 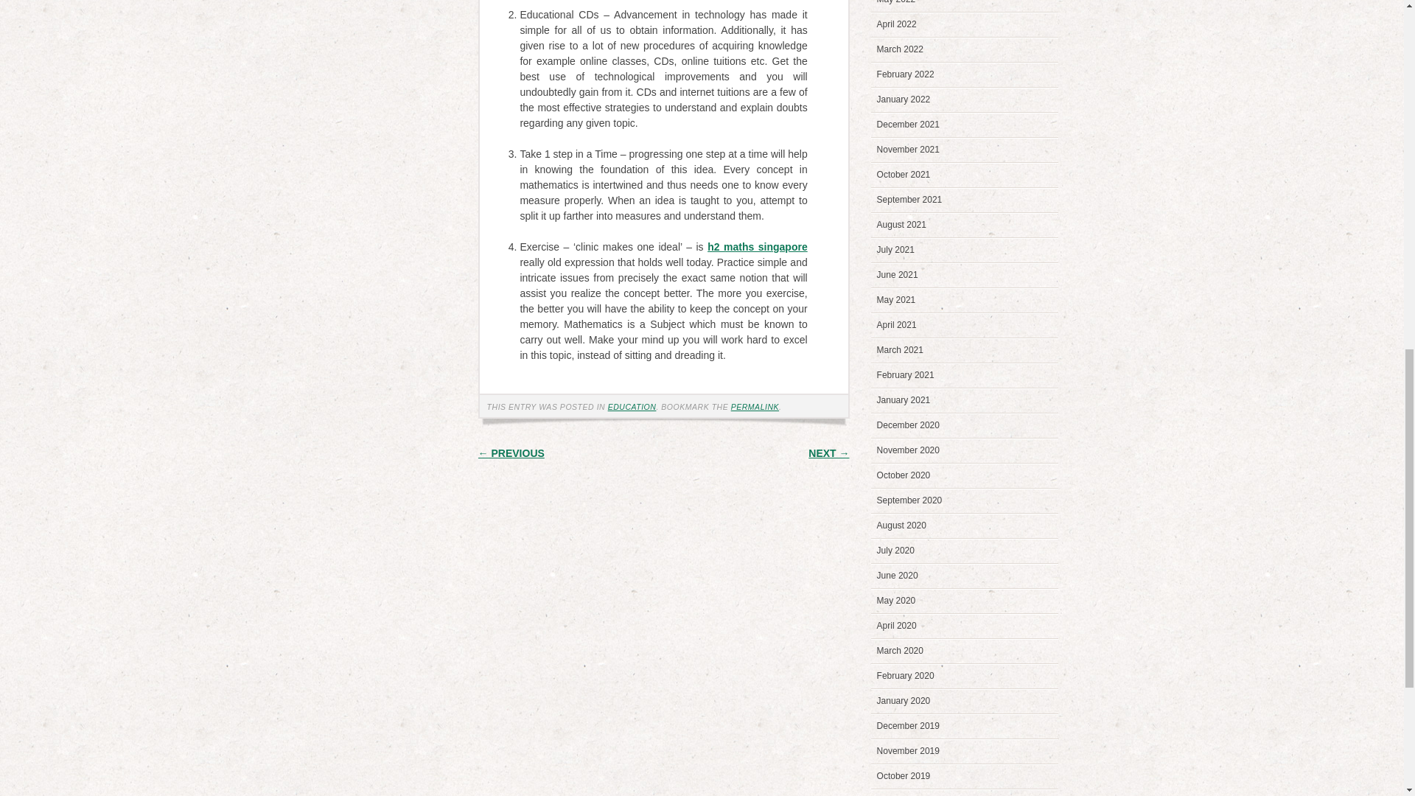 I want to click on PERMALINK, so click(x=755, y=407).